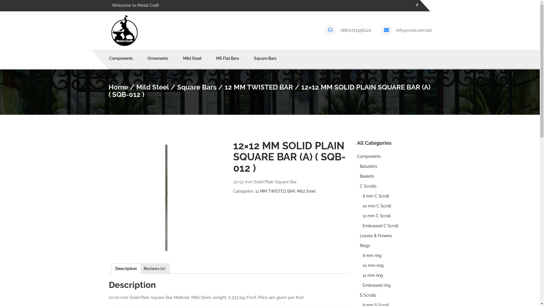 This screenshot has width=544, height=306. Describe the element at coordinates (356, 30) in the screenshot. I see `+8801711556122` at that location.